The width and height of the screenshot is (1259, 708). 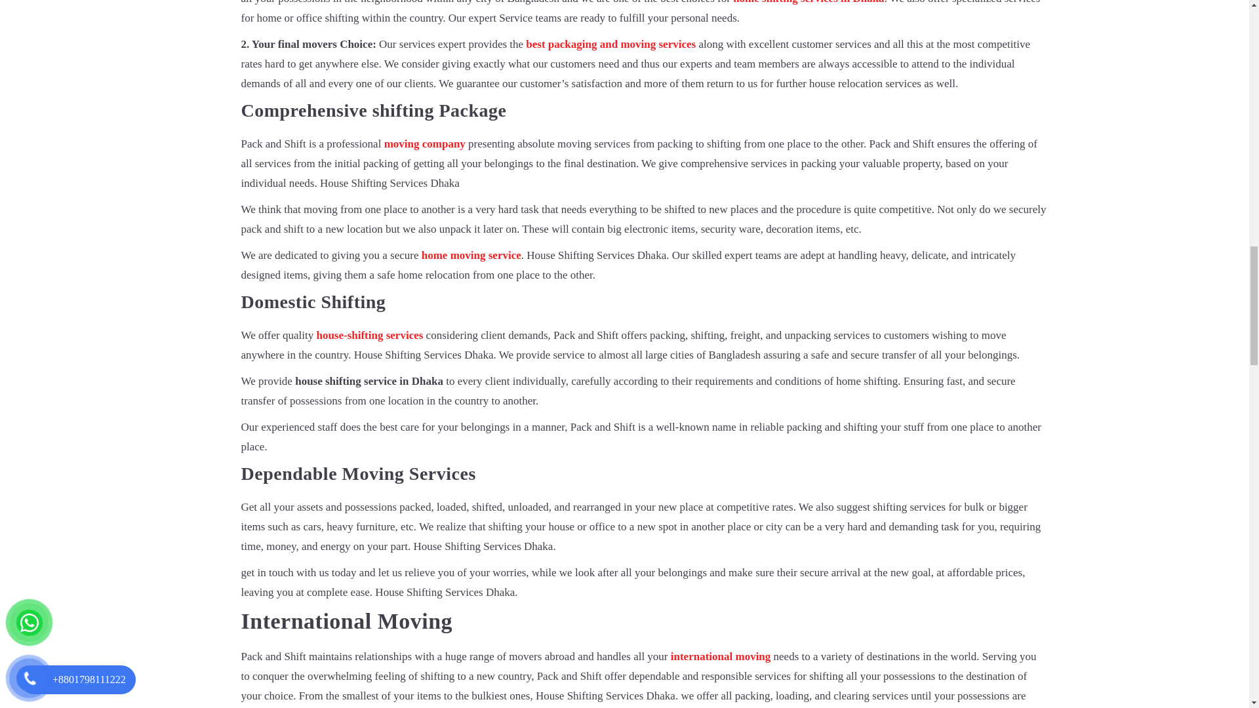 I want to click on house-shifting services, so click(x=369, y=335).